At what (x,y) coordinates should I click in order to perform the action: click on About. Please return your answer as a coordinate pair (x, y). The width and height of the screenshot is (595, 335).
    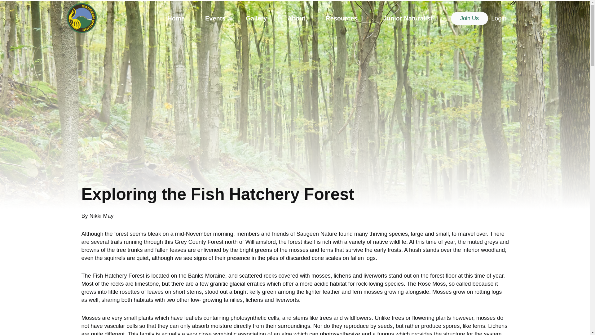
    Looking at the image, I should click on (296, 18).